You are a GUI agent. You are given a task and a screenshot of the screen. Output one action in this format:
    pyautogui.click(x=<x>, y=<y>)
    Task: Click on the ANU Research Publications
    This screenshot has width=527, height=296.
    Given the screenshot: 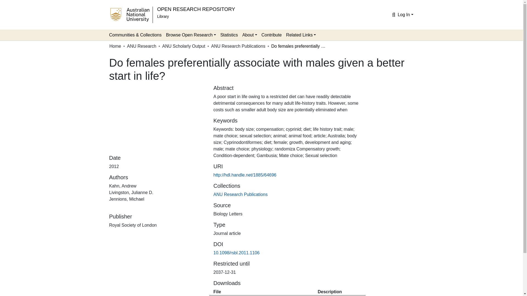 What is the action you would take?
    pyautogui.click(x=240, y=194)
    